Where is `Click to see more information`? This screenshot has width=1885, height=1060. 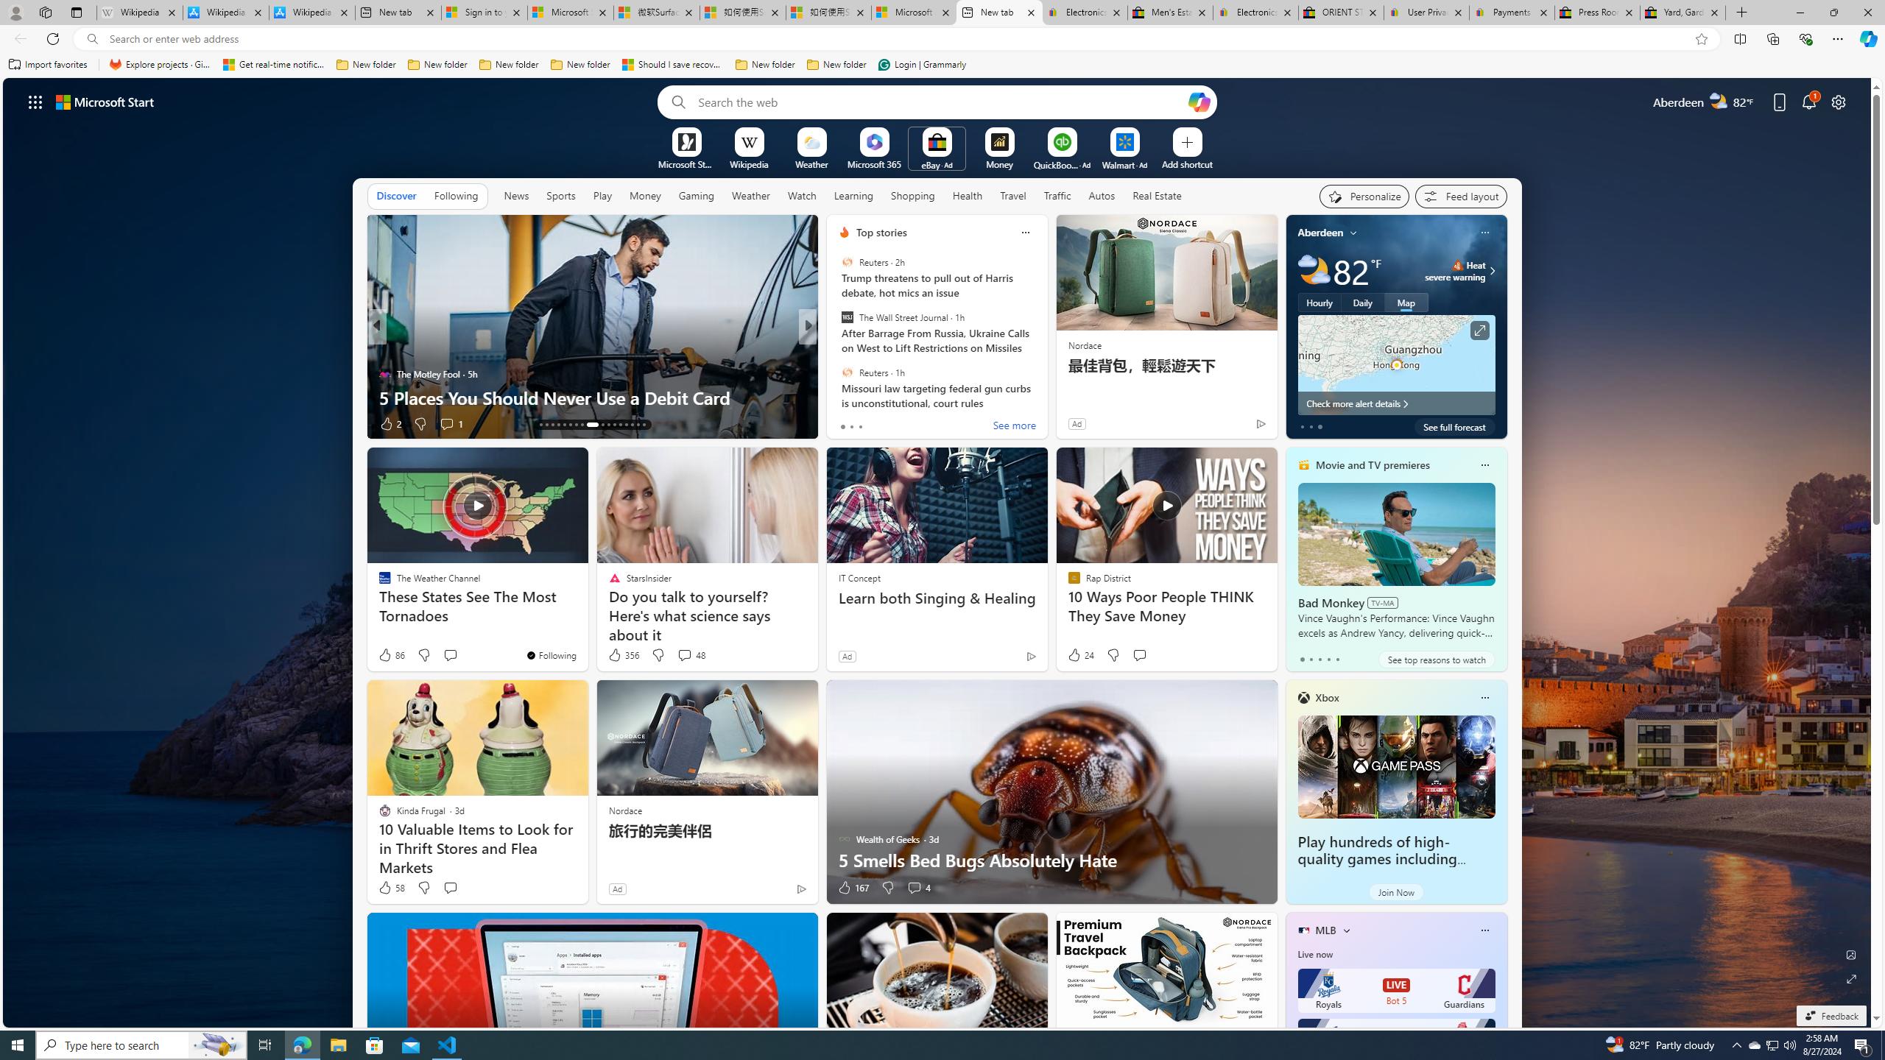 Click to see more information is located at coordinates (1479, 331).